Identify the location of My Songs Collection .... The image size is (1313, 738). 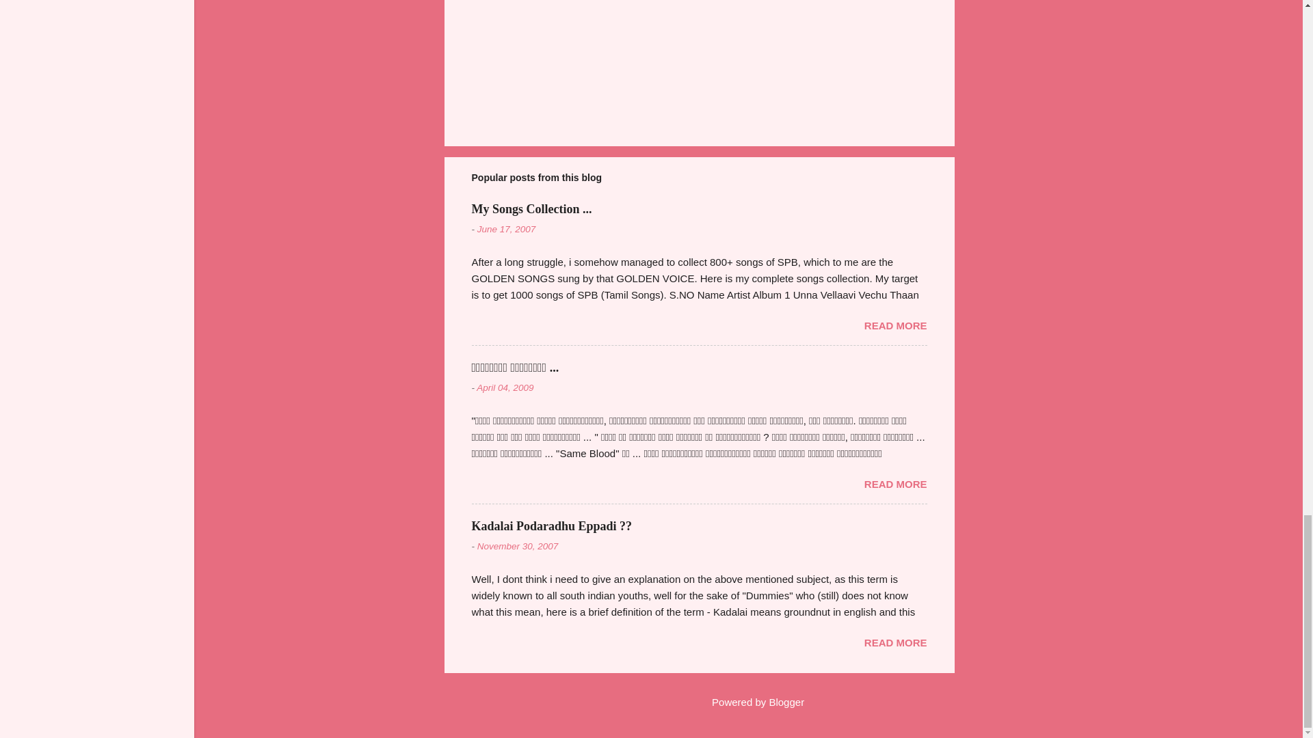
(531, 209).